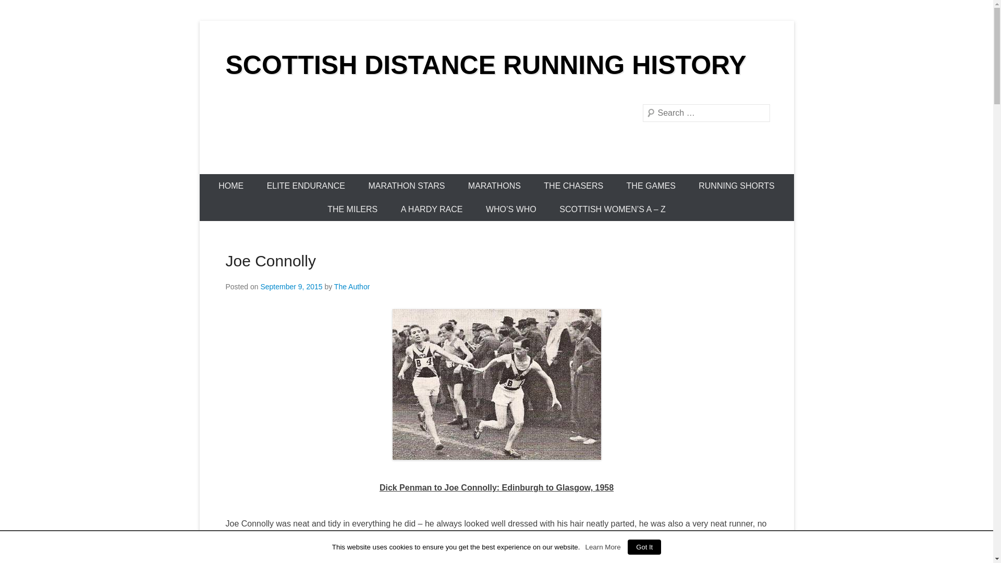 The height and width of the screenshot is (563, 1001). Describe the element at coordinates (573, 186) in the screenshot. I see `THE CHASERS` at that location.